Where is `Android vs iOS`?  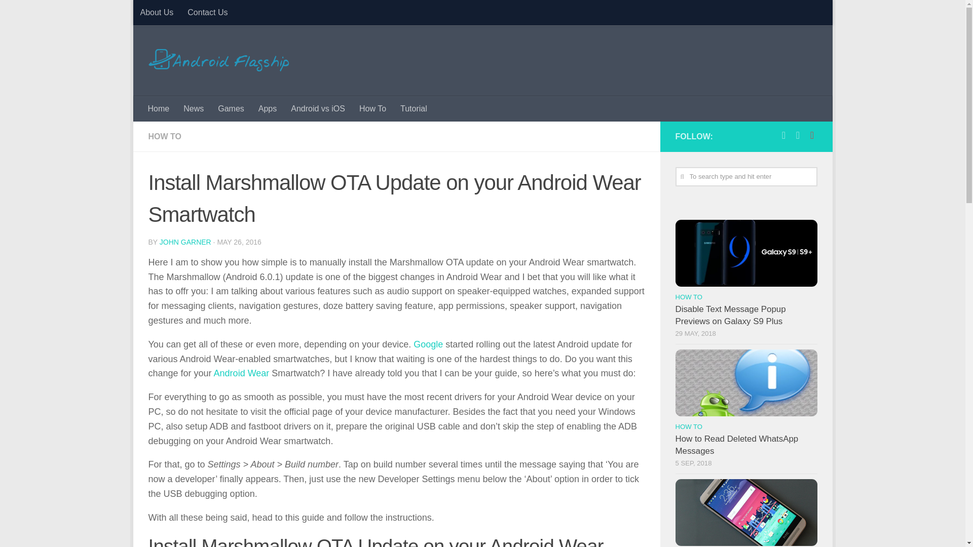 Android vs iOS is located at coordinates (318, 108).